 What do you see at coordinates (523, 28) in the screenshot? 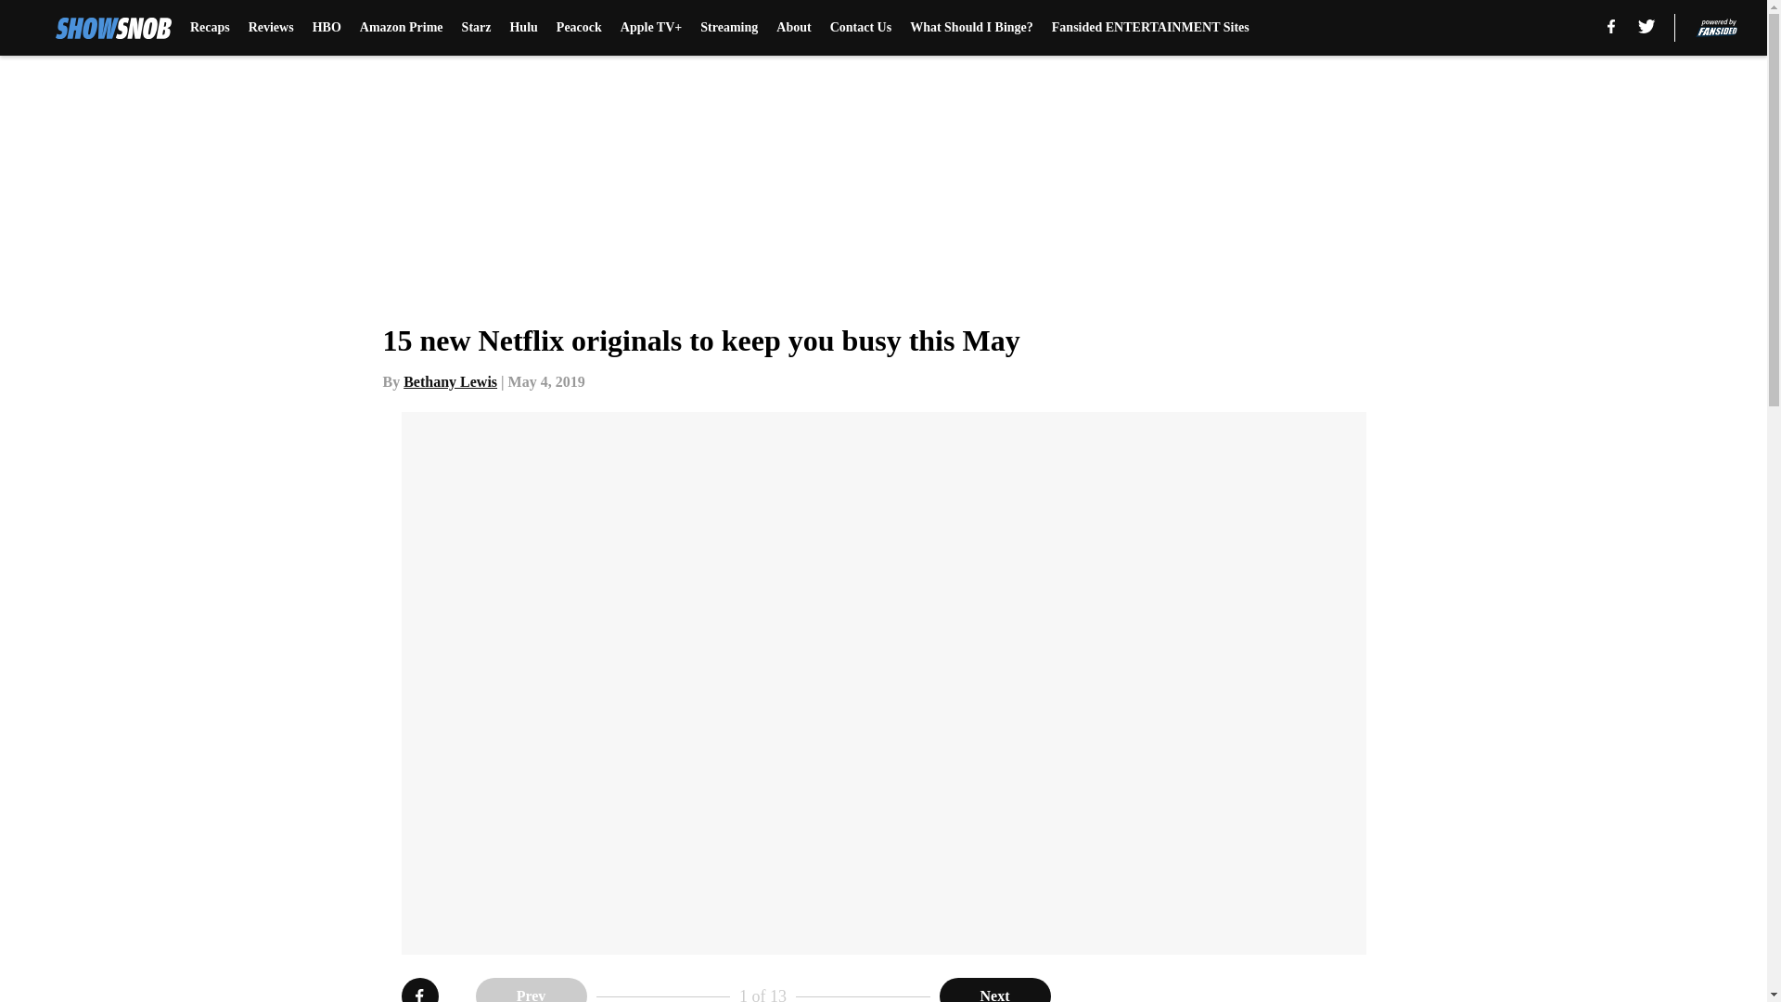
I see `Hulu` at bounding box center [523, 28].